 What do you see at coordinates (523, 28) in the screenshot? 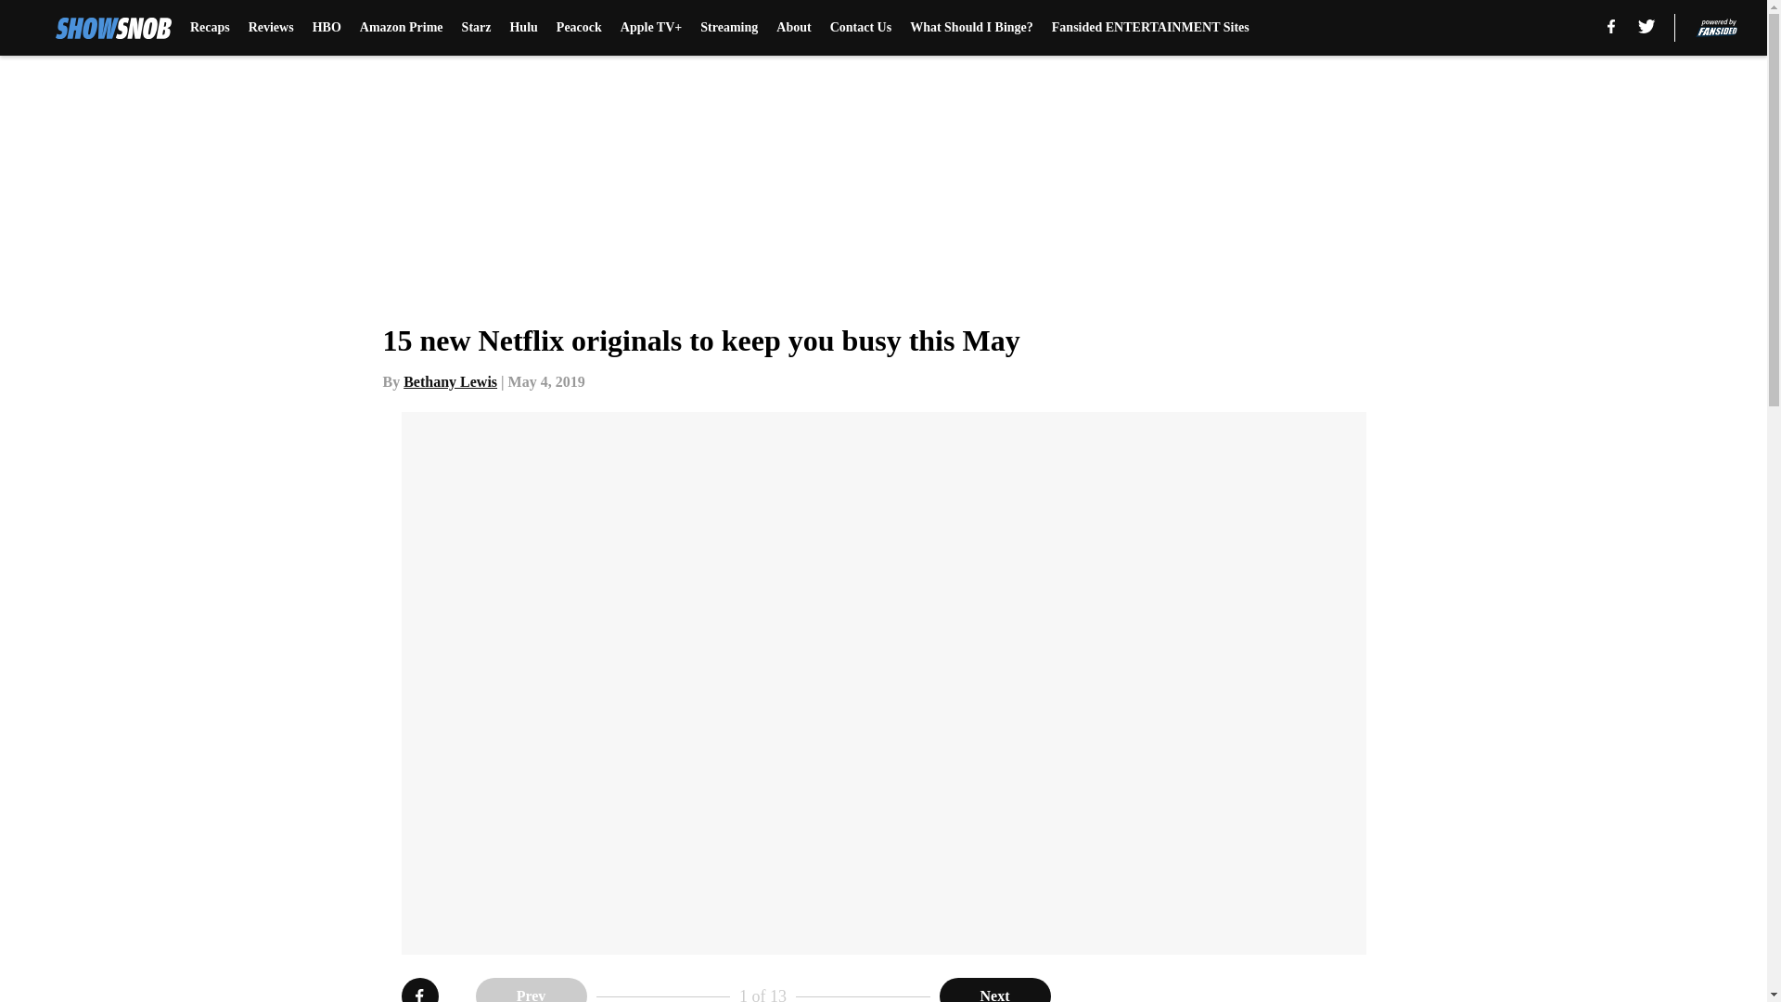
I see `Hulu` at bounding box center [523, 28].